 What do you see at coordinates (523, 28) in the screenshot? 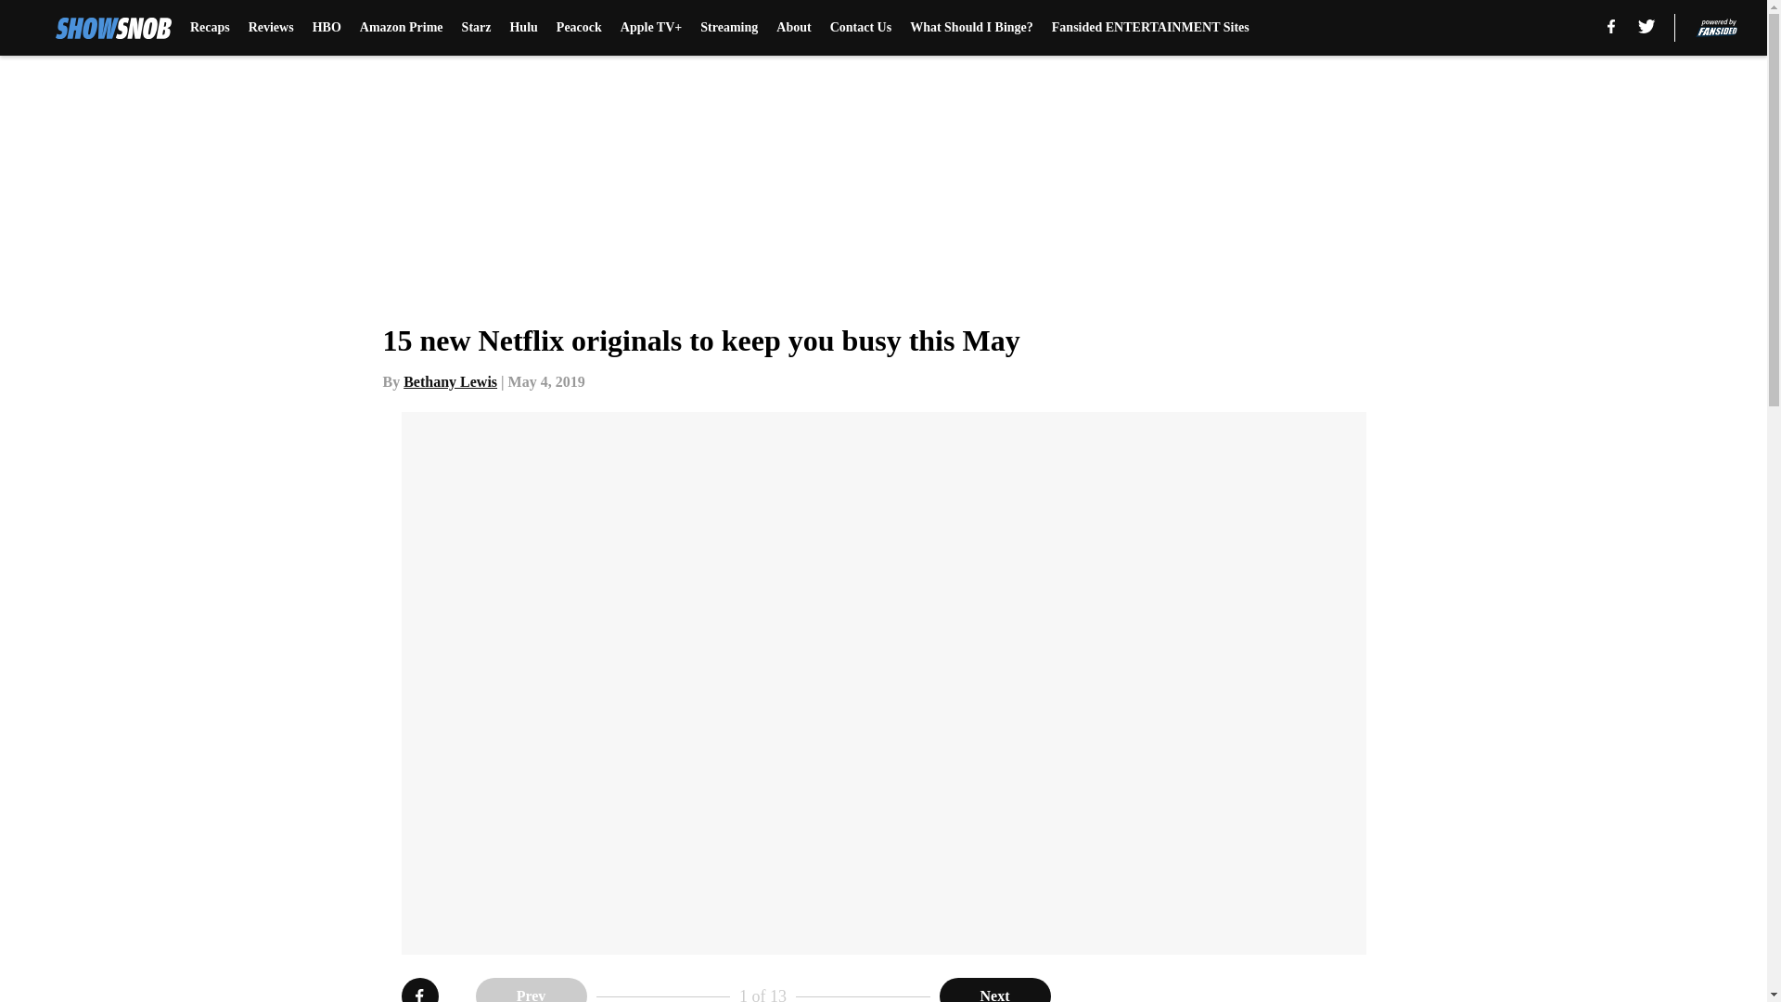
I see `Hulu` at bounding box center [523, 28].